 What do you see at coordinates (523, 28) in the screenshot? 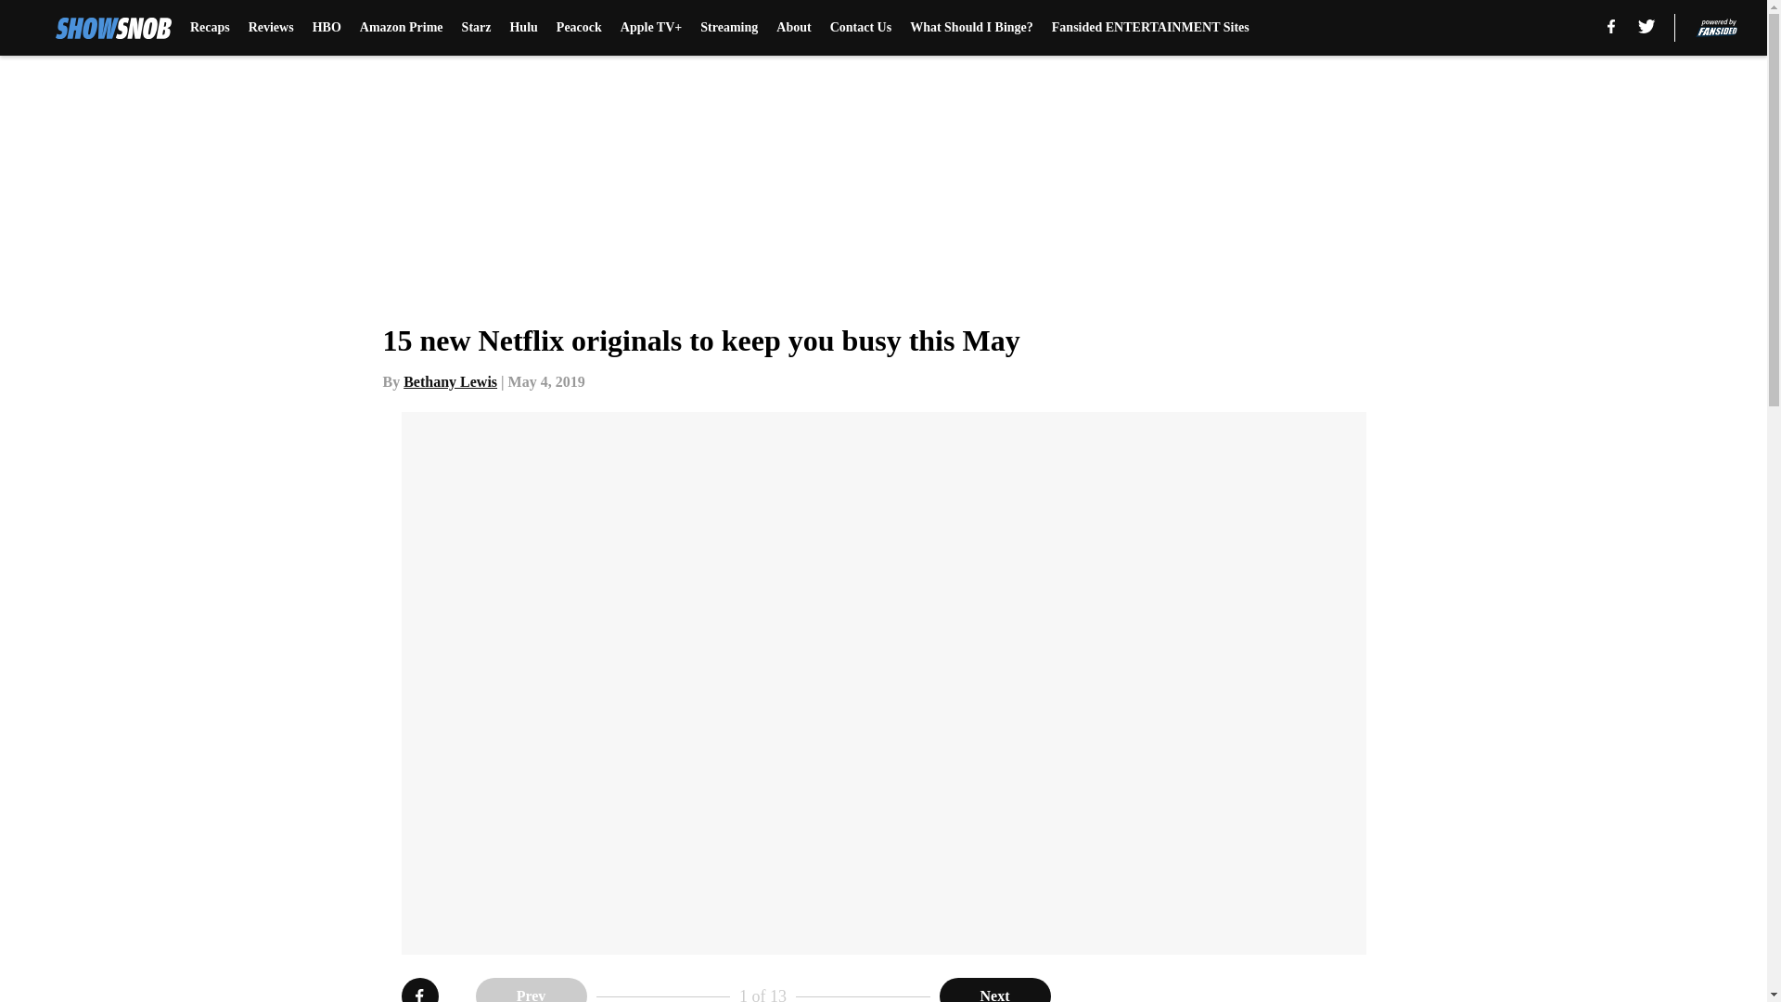
I see `Hulu` at bounding box center [523, 28].